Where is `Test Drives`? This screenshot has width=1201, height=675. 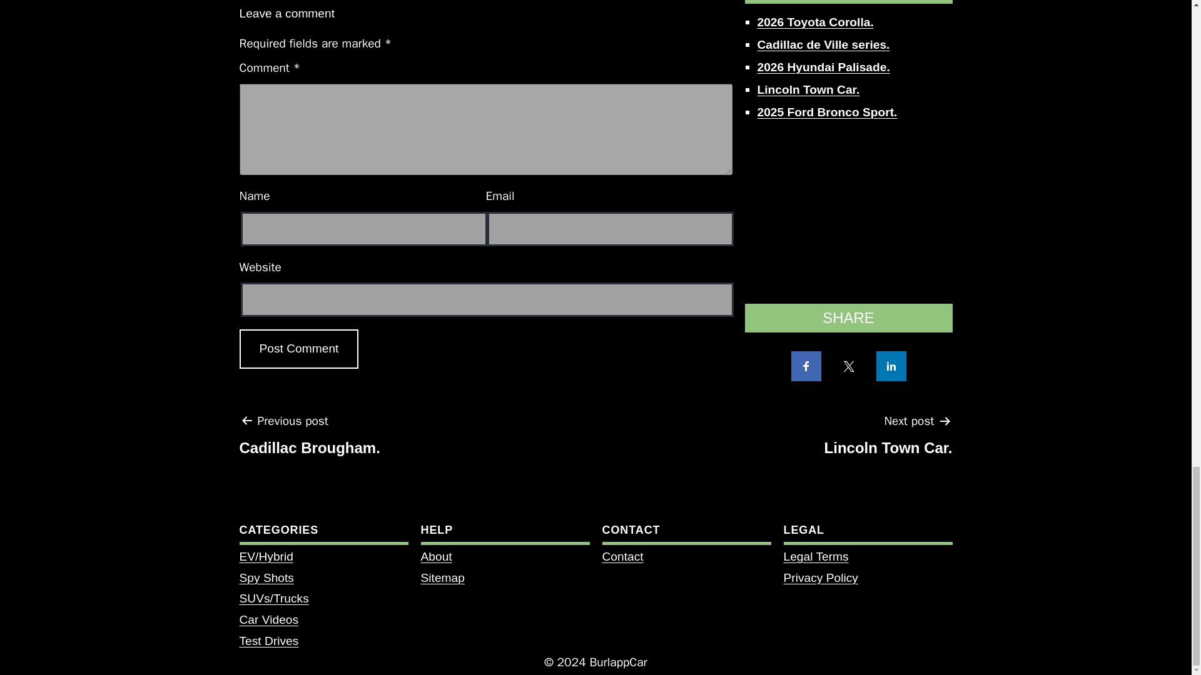
Test Drives is located at coordinates (268, 641).